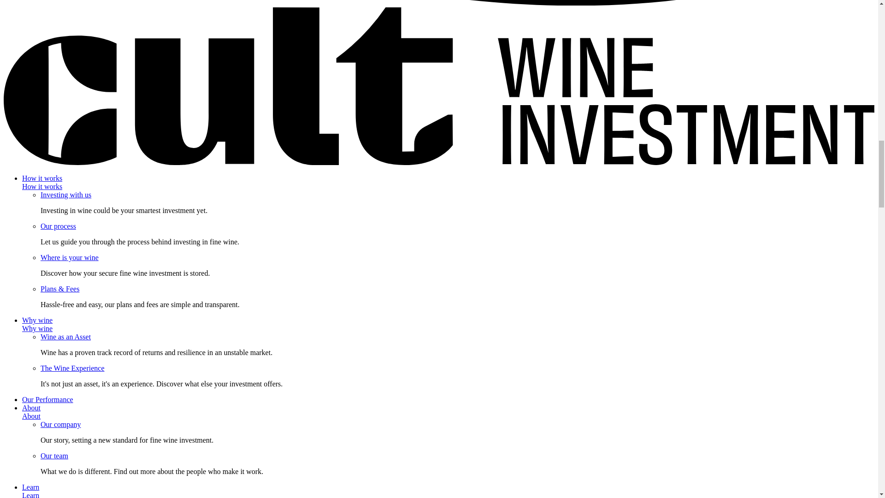  I want to click on The Wine Experience, so click(72, 368).